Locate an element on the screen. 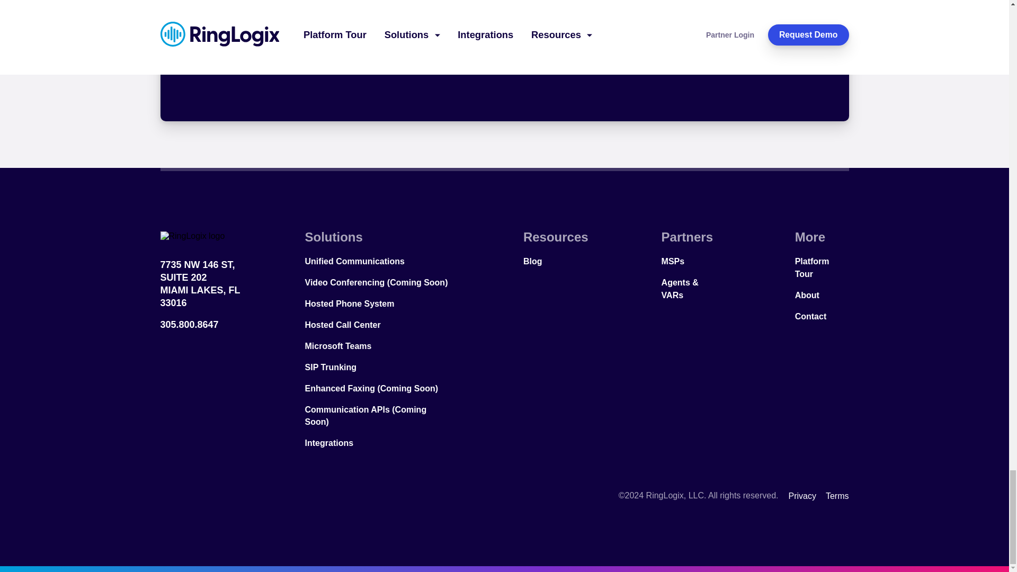 The height and width of the screenshot is (572, 1017). Hosted Call Center is located at coordinates (378, 325).